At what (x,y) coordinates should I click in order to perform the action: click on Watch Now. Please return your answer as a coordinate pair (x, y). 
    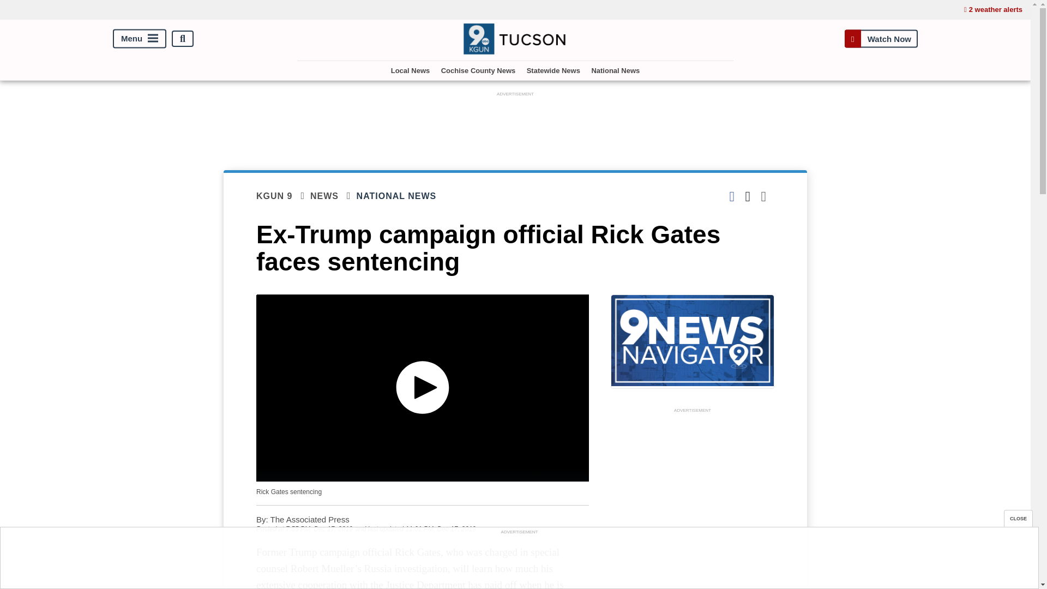
    Looking at the image, I should click on (881, 38).